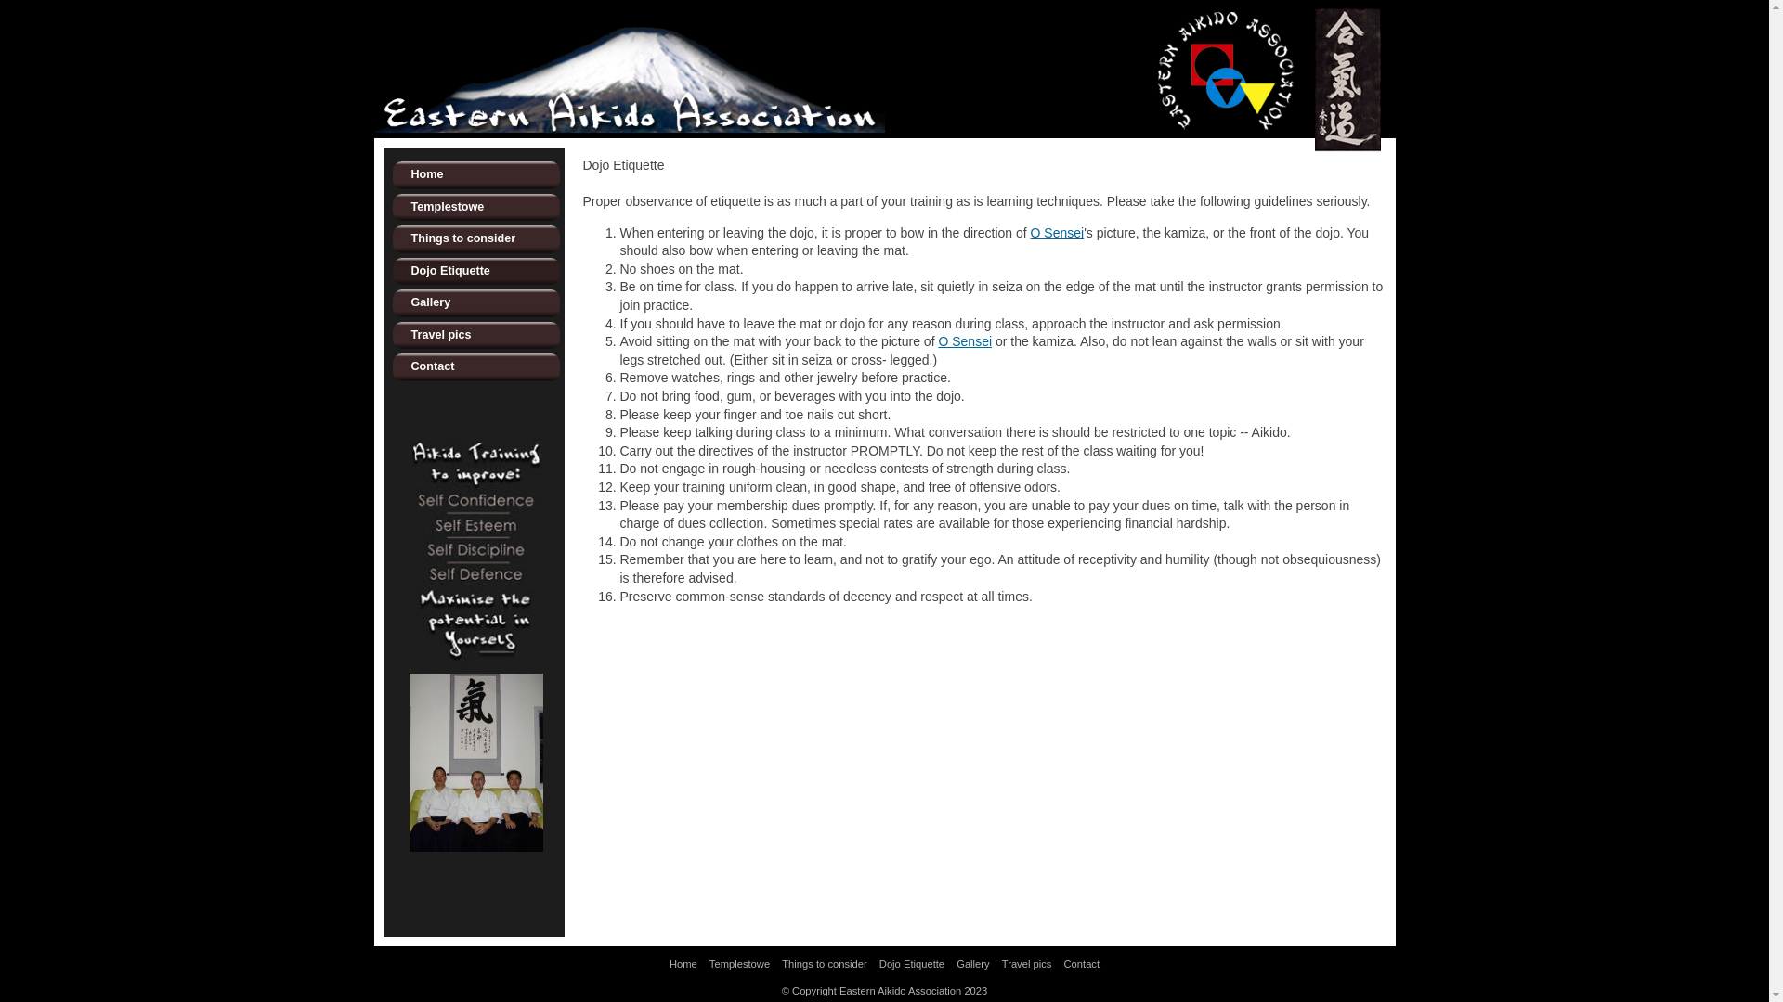 This screenshot has height=1002, width=1783. Describe the element at coordinates (475, 239) in the screenshot. I see `Things to consider` at that location.